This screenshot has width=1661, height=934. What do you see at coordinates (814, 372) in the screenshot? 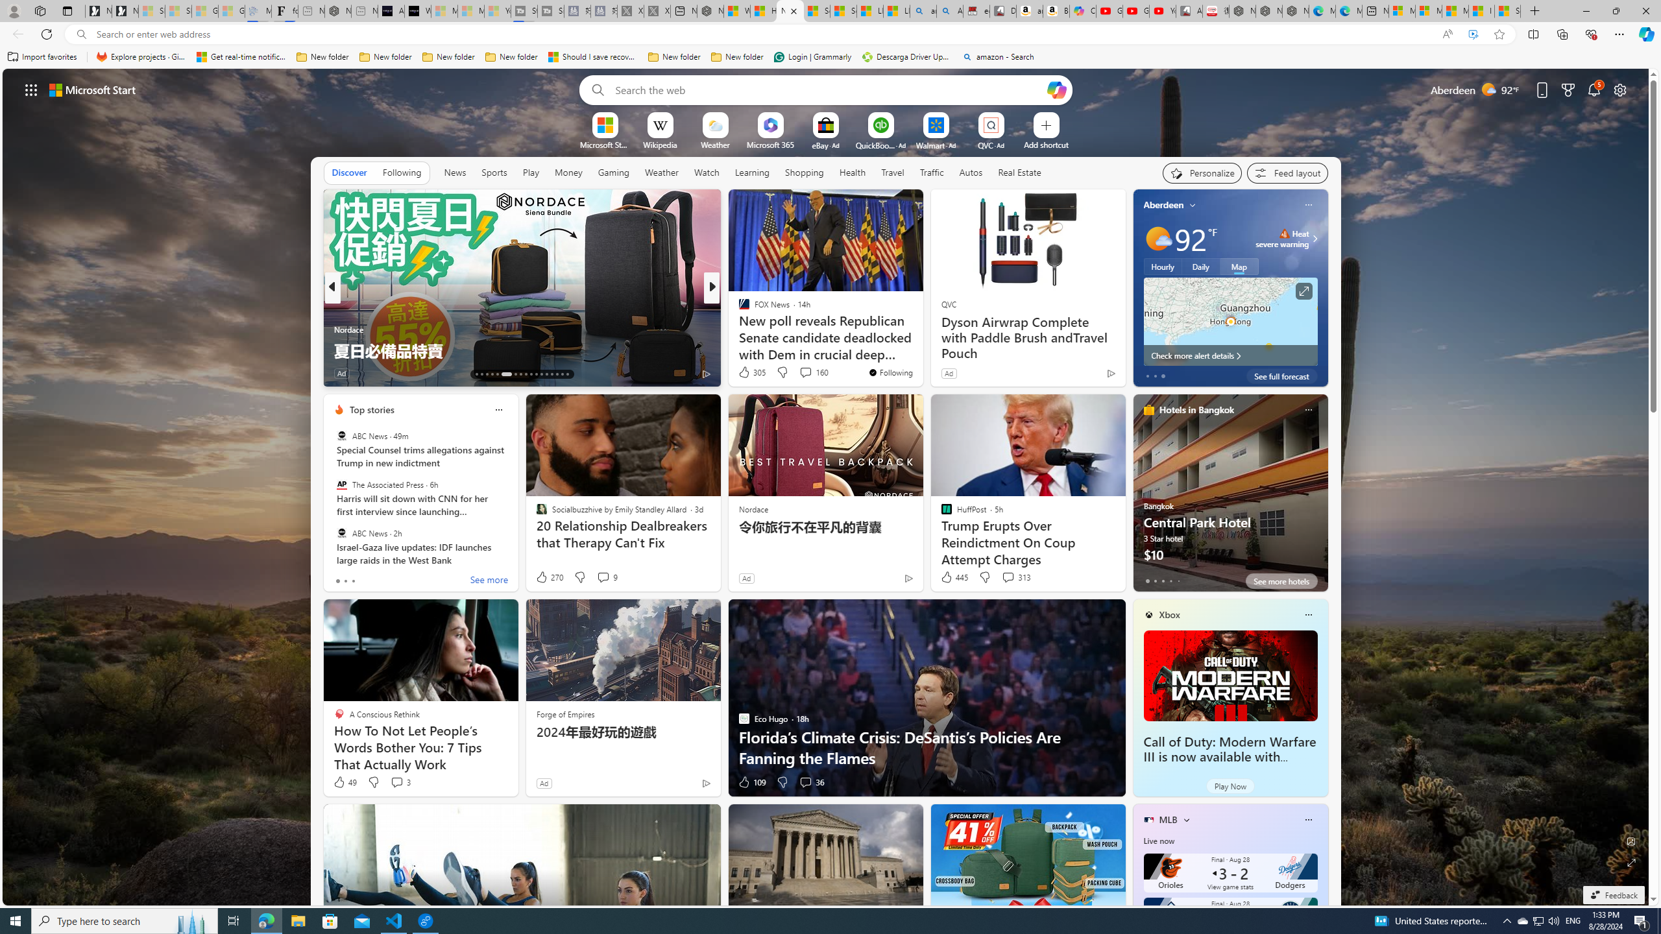
I see `View comments 160 Comment` at bounding box center [814, 372].